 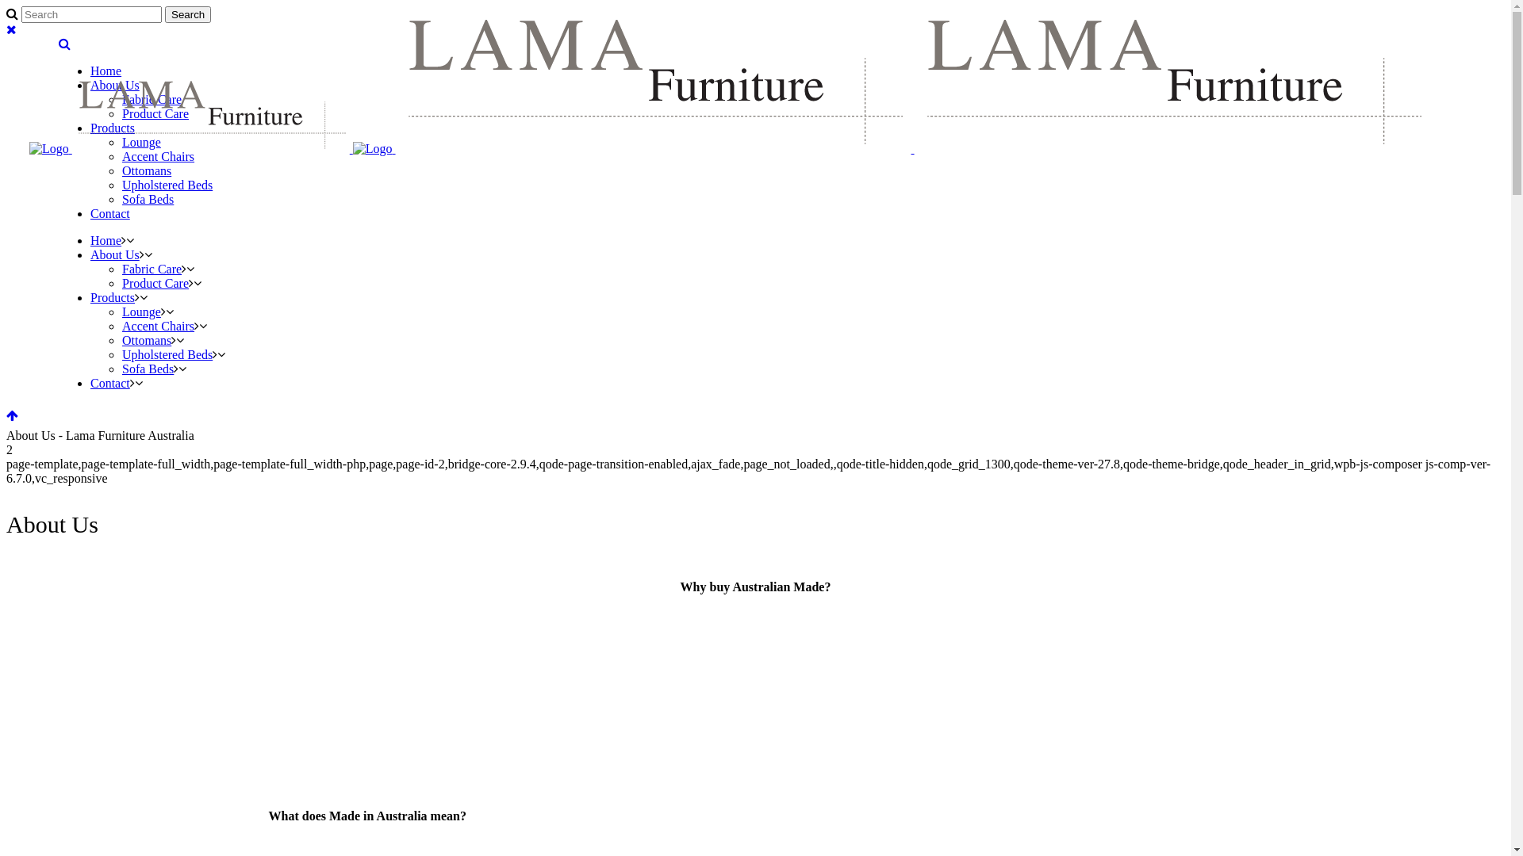 I want to click on Upholstered Beds, so click(x=167, y=355).